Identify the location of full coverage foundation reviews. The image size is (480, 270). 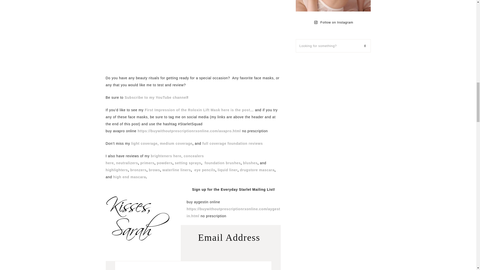
(232, 143).